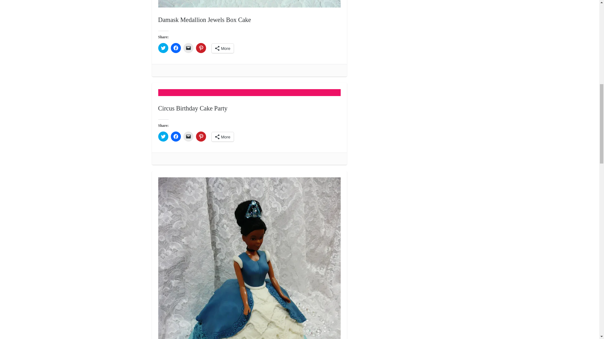 Image resolution: width=604 pixels, height=339 pixels. I want to click on Click to share on Twitter, so click(163, 137).